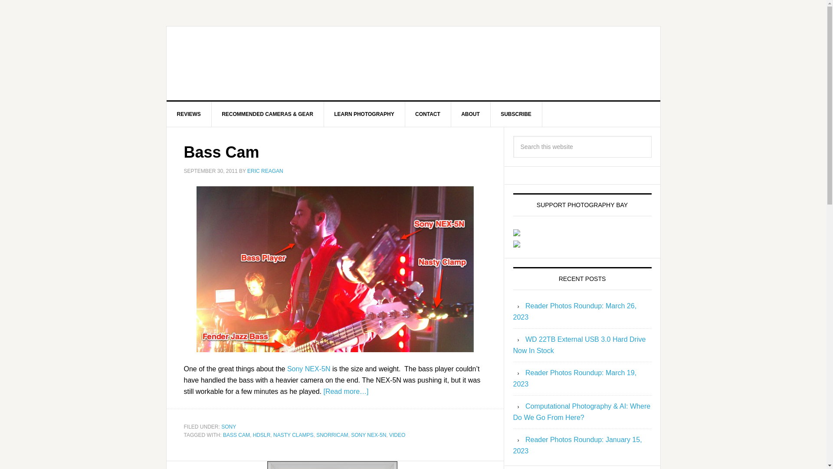  I want to click on BASS CAM, so click(236, 435).